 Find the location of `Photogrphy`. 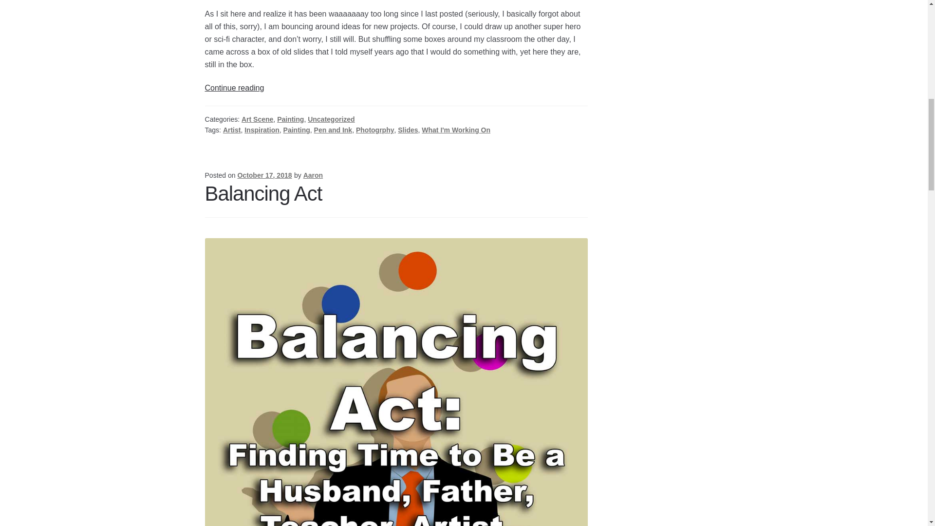

Photogrphy is located at coordinates (375, 130).